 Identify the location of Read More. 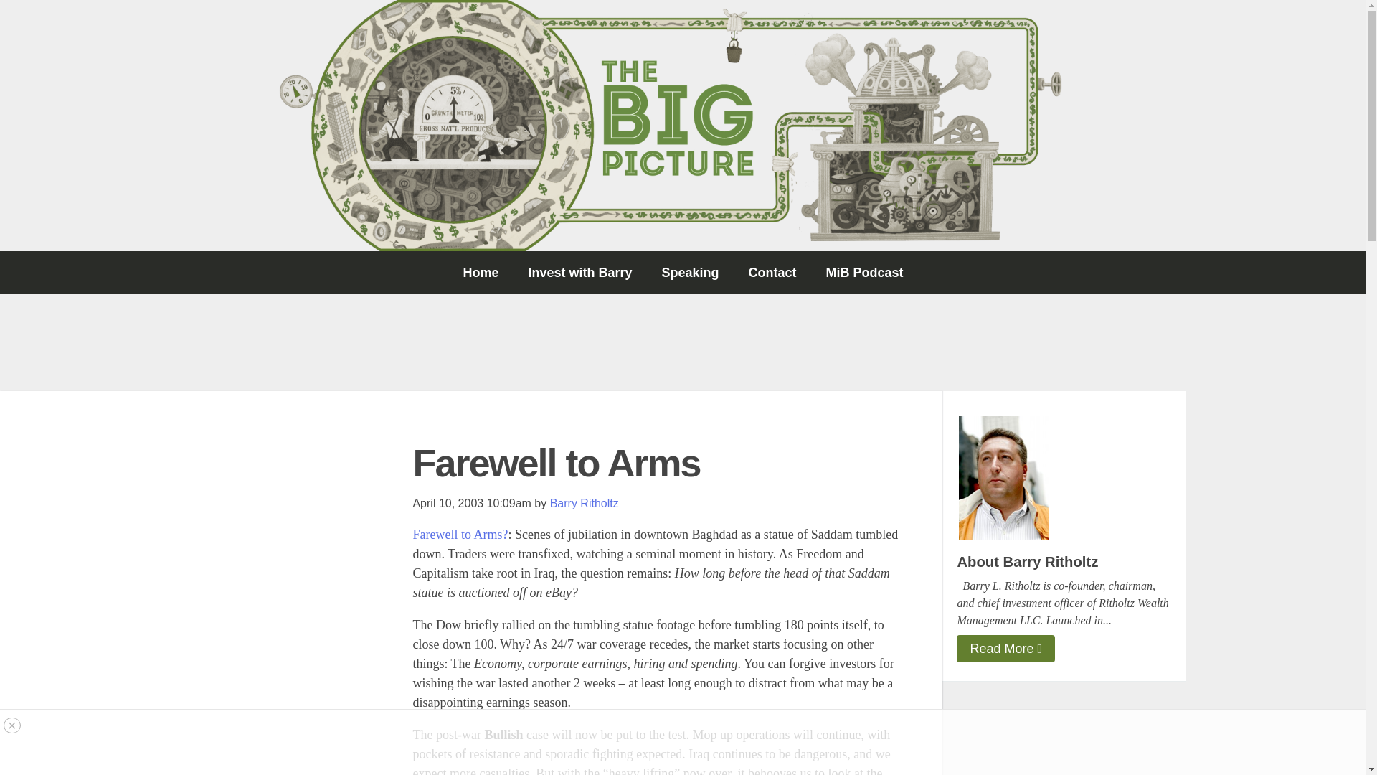
(1005, 649).